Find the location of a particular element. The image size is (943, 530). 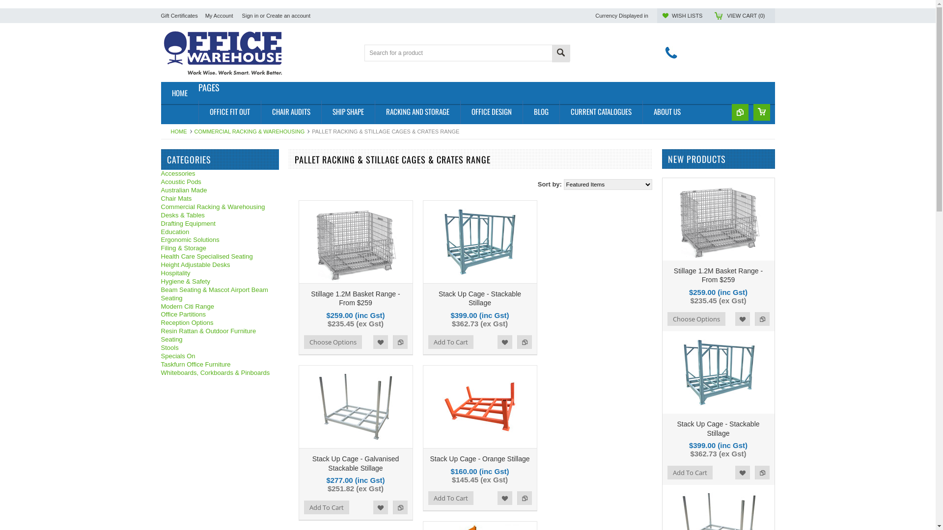

Add To Cart is located at coordinates (326, 507).